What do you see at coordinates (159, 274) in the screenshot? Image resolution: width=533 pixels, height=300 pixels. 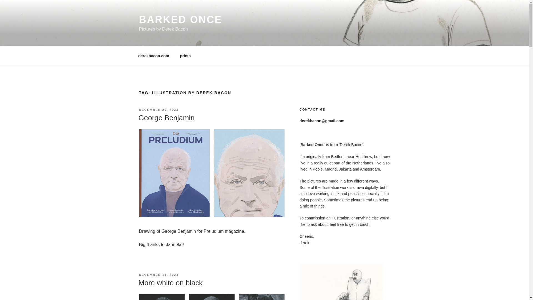 I see `DECEMBER 11, 2023` at bounding box center [159, 274].